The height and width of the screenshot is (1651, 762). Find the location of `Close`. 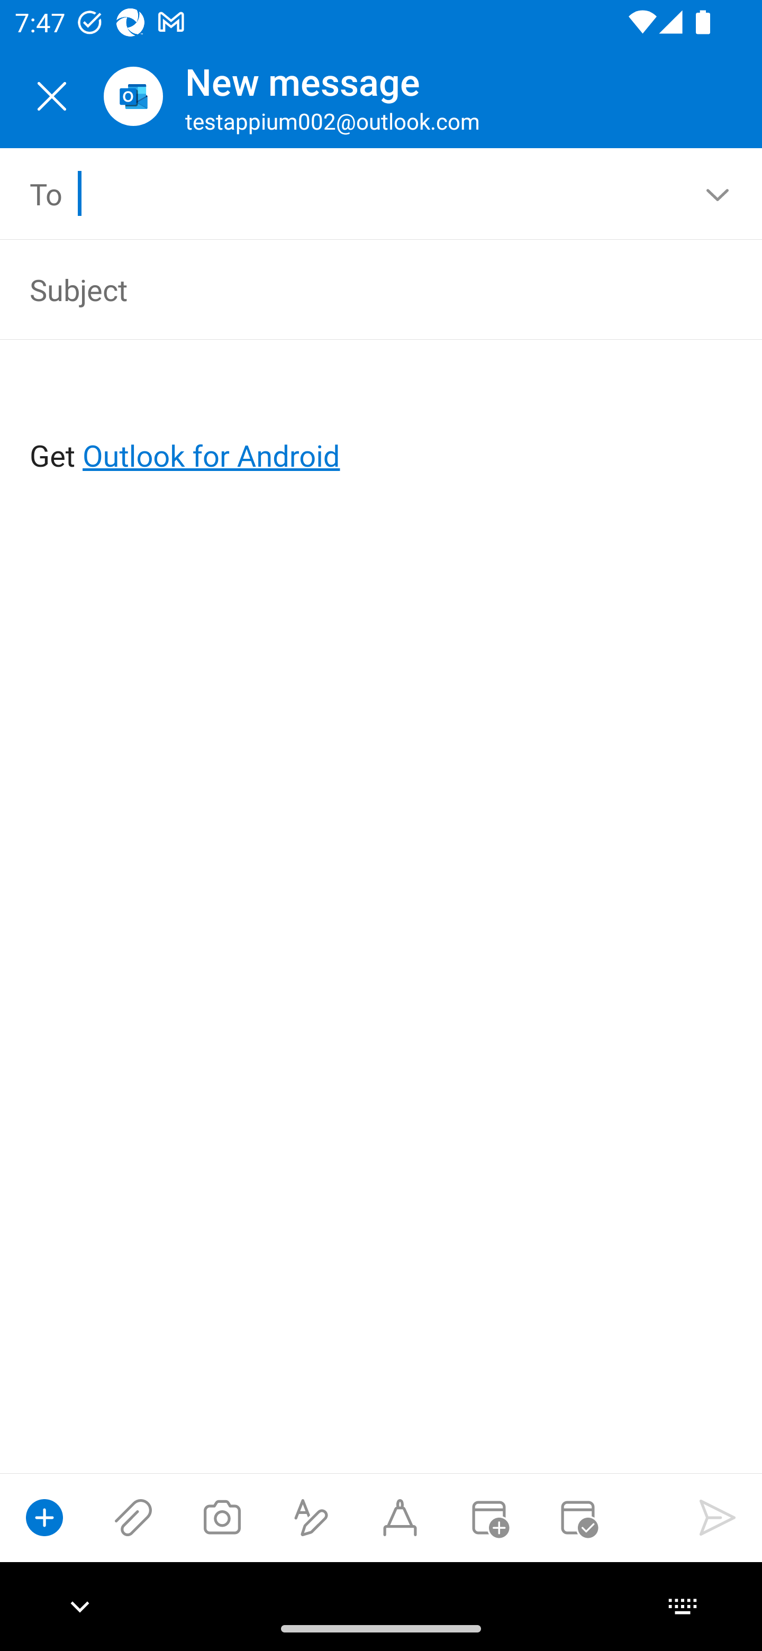

Close is located at coordinates (52, 96).